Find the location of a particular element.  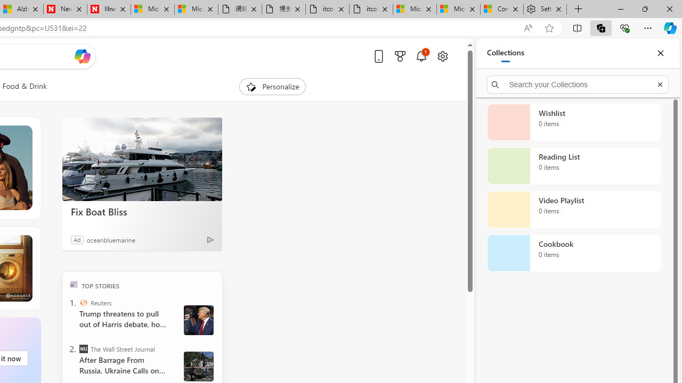

Exit search is located at coordinates (660, 84).